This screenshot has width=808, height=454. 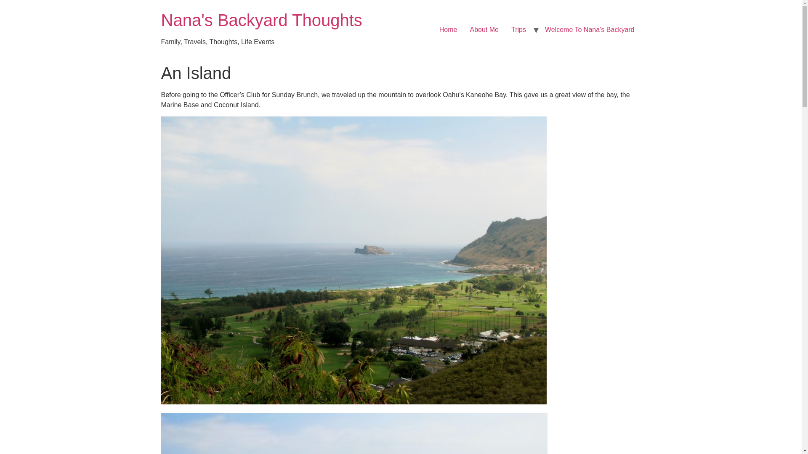 I want to click on Nana's Backyard Thoughts, so click(x=261, y=20).